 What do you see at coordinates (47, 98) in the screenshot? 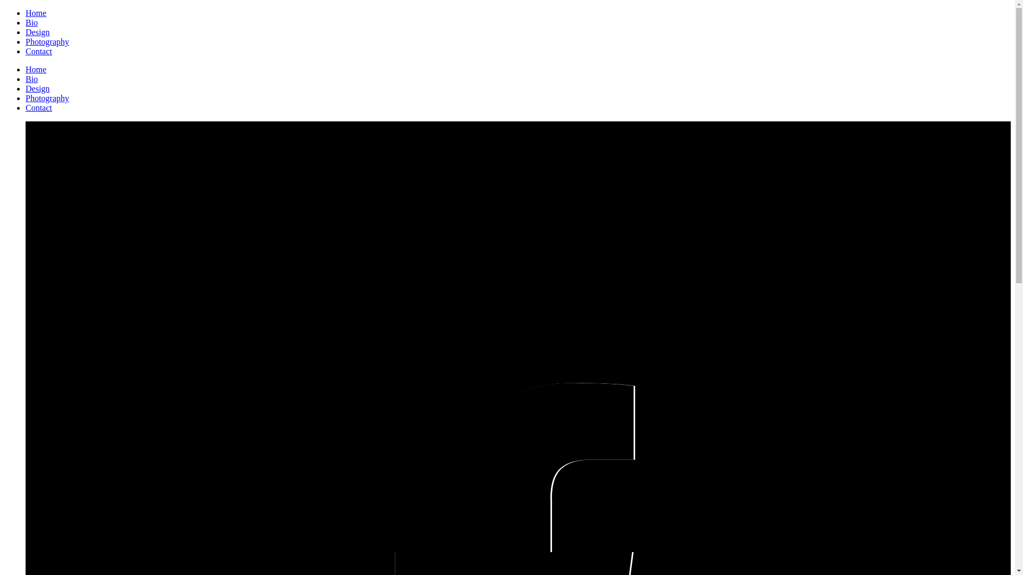
I see `Photography` at bounding box center [47, 98].